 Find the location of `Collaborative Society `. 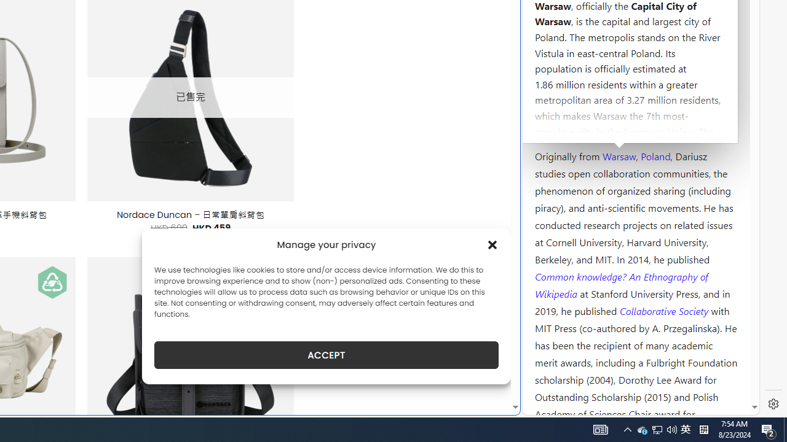

Collaborative Society  is located at coordinates (665, 310).